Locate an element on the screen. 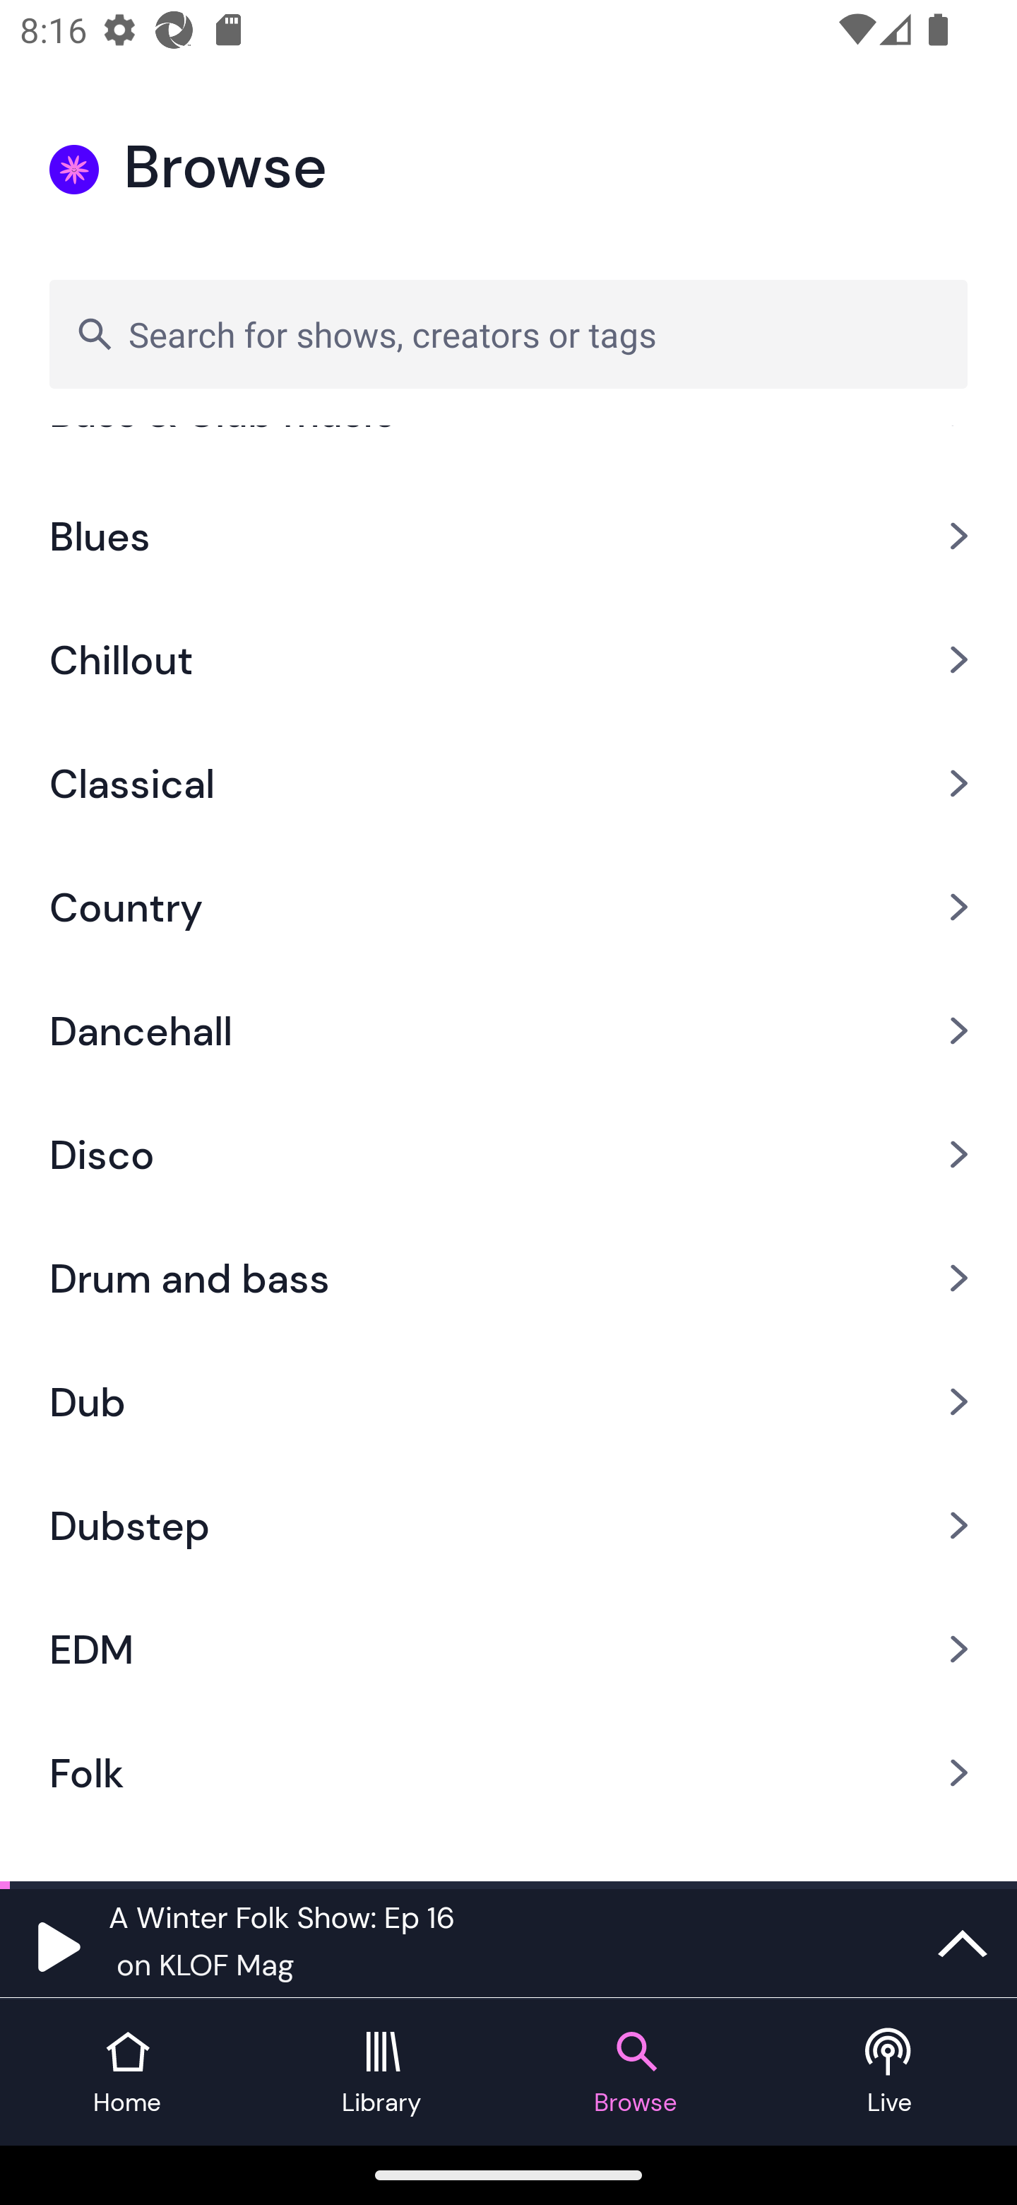  Browse tab Browse is located at coordinates (636, 2072).